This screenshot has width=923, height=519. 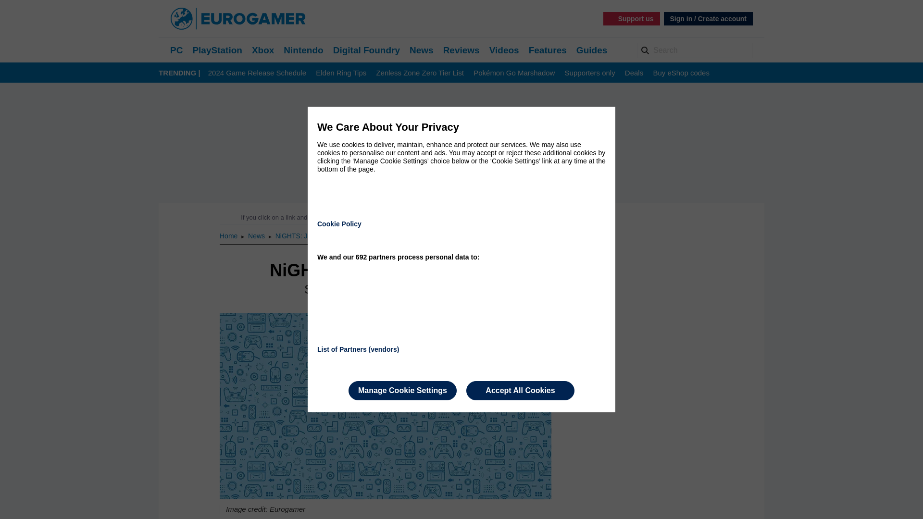 I want to click on PlayStation, so click(x=217, y=50).